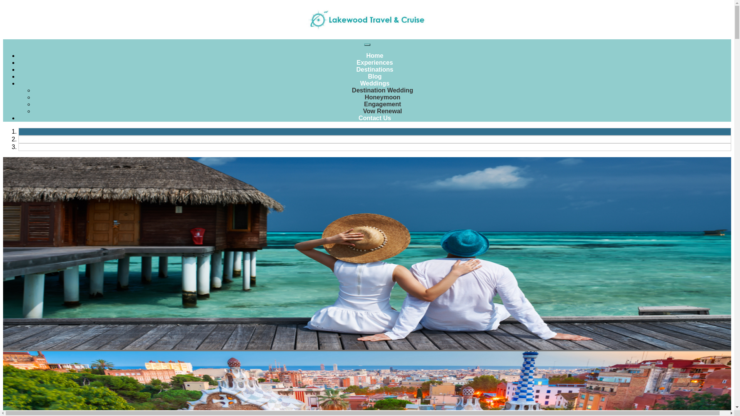 The image size is (740, 416). What do you see at coordinates (382, 111) in the screenshot?
I see `Vow Renewal` at bounding box center [382, 111].